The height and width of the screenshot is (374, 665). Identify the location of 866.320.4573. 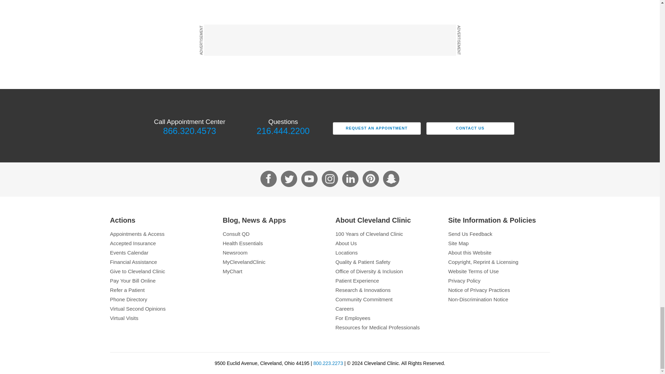
(189, 131).